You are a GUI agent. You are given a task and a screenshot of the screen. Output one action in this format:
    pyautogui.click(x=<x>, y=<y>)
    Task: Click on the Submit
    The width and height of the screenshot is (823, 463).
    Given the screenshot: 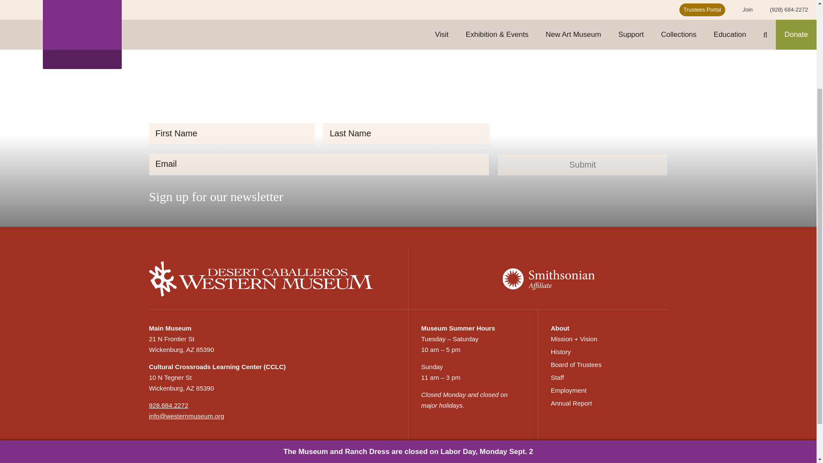 What is the action you would take?
    pyautogui.click(x=583, y=165)
    